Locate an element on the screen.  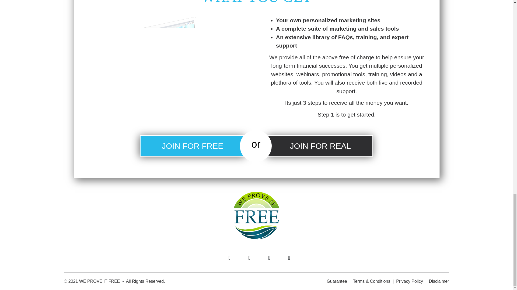
Guarantee is located at coordinates (337, 281).